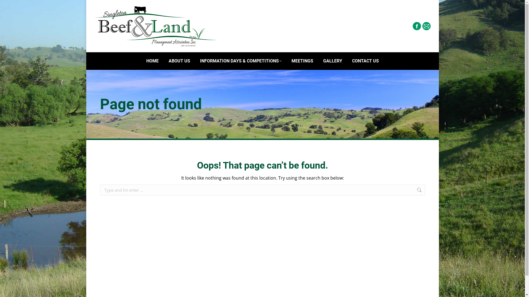 The width and height of the screenshot is (529, 297). What do you see at coordinates (9, 6) in the screenshot?
I see `Go!` at bounding box center [9, 6].